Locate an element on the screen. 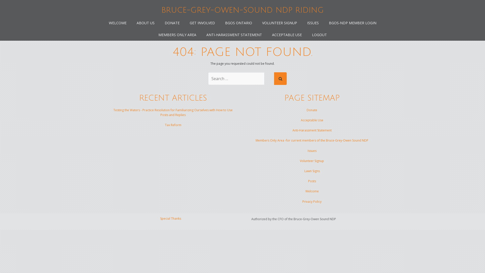  Welcome is located at coordinates (312, 191).